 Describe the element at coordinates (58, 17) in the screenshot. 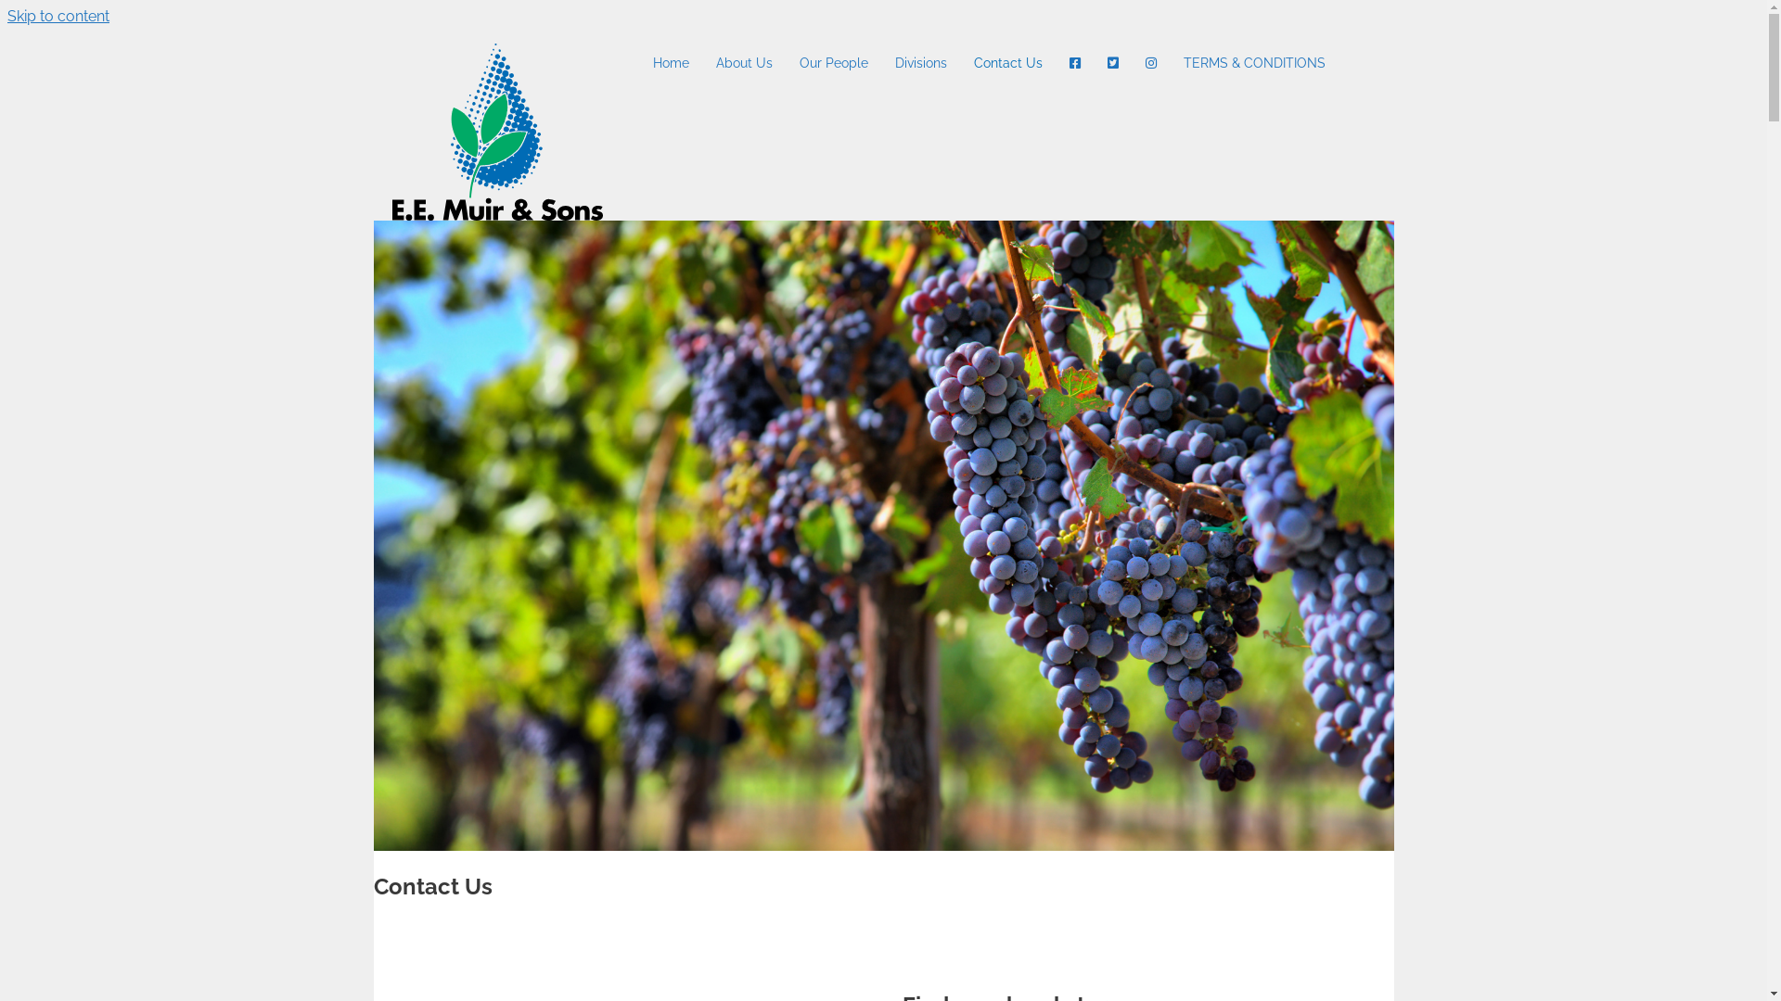

I see `Skip to content` at that location.